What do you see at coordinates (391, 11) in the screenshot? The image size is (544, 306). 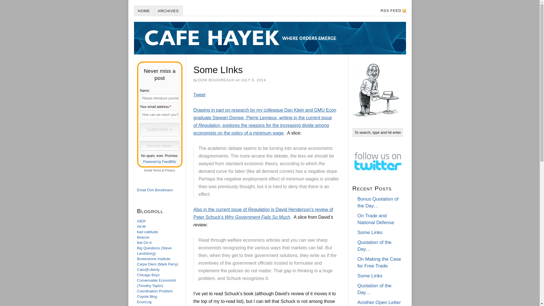 I see `RSS FEED` at bounding box center [391, 11].